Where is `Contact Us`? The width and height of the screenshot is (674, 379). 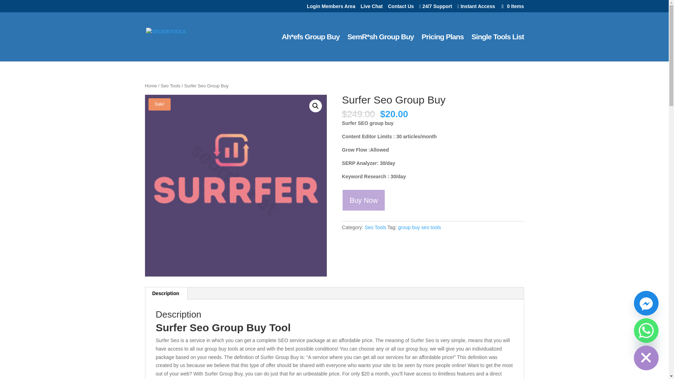
Contact Us is located at coordinates (401, 8).